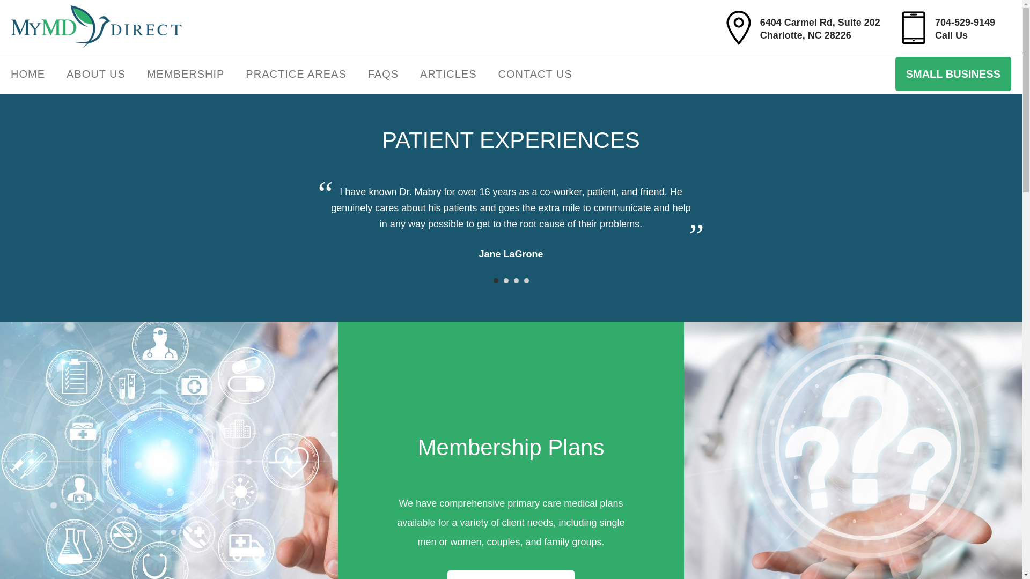 Image resolution: width=1030 pixels, height=579 pixels. I want to click on PRACTICE AREAS, so click(295, 74).